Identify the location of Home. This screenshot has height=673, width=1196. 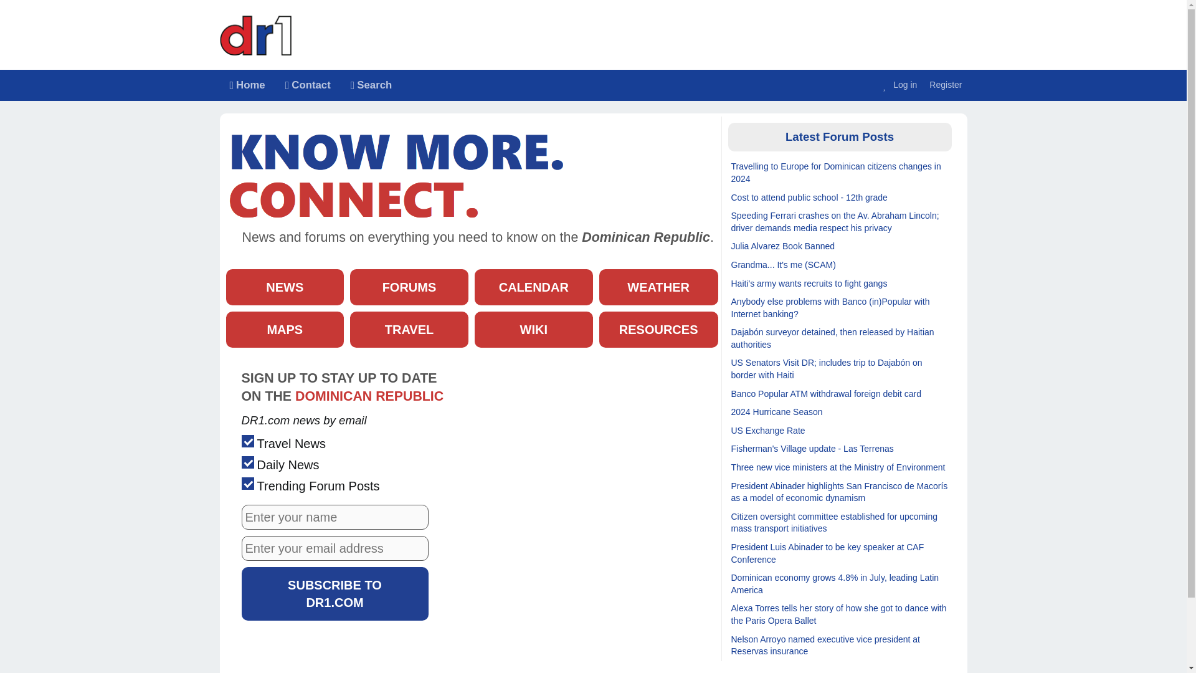
(247, 85).